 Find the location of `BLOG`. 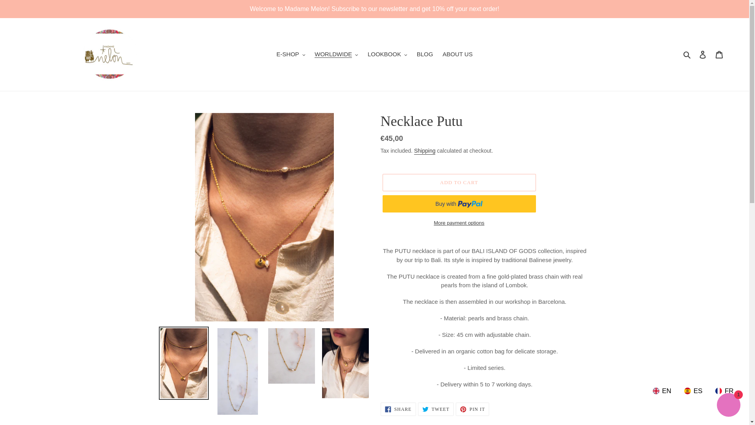

BLOG is located at coordinates (425, 54).